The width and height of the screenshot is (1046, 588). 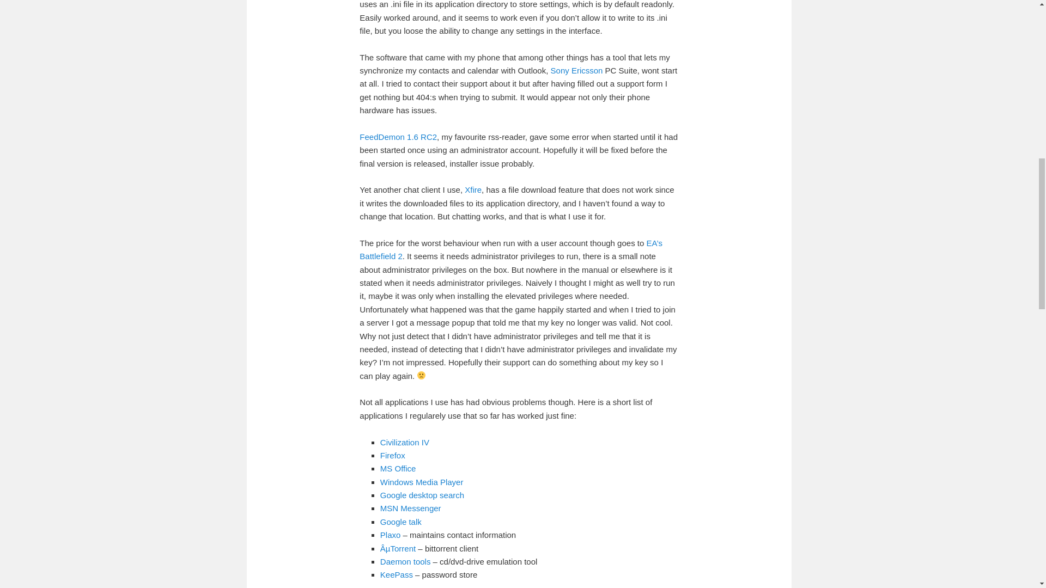 I want to click on Sony Ericsson, so click(x=577, y=70).